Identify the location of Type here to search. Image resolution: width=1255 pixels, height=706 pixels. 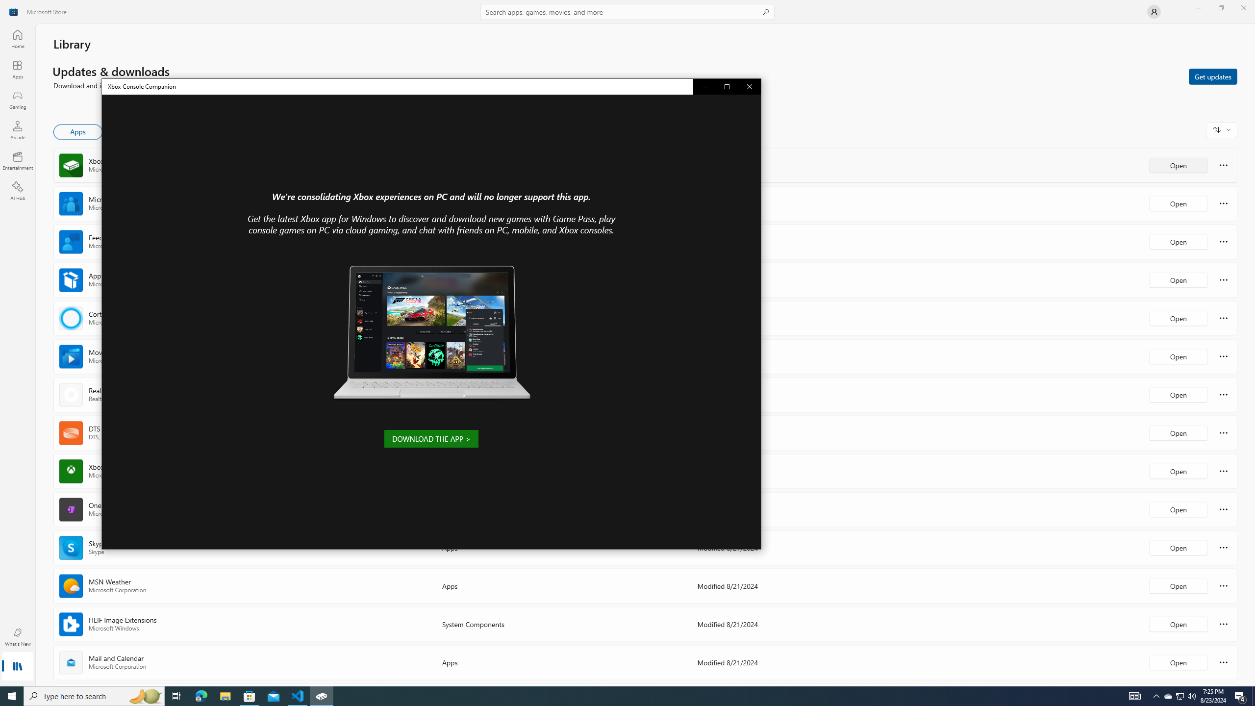
(1222, 129).